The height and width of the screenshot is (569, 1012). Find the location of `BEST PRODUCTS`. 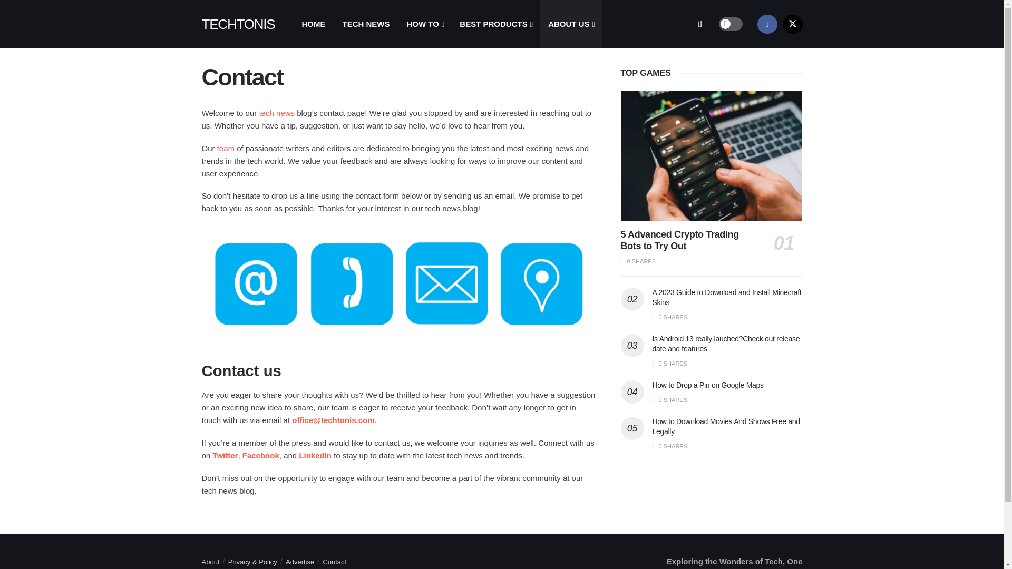

BEST PRODUCTS is located at coordinates (495, 24).